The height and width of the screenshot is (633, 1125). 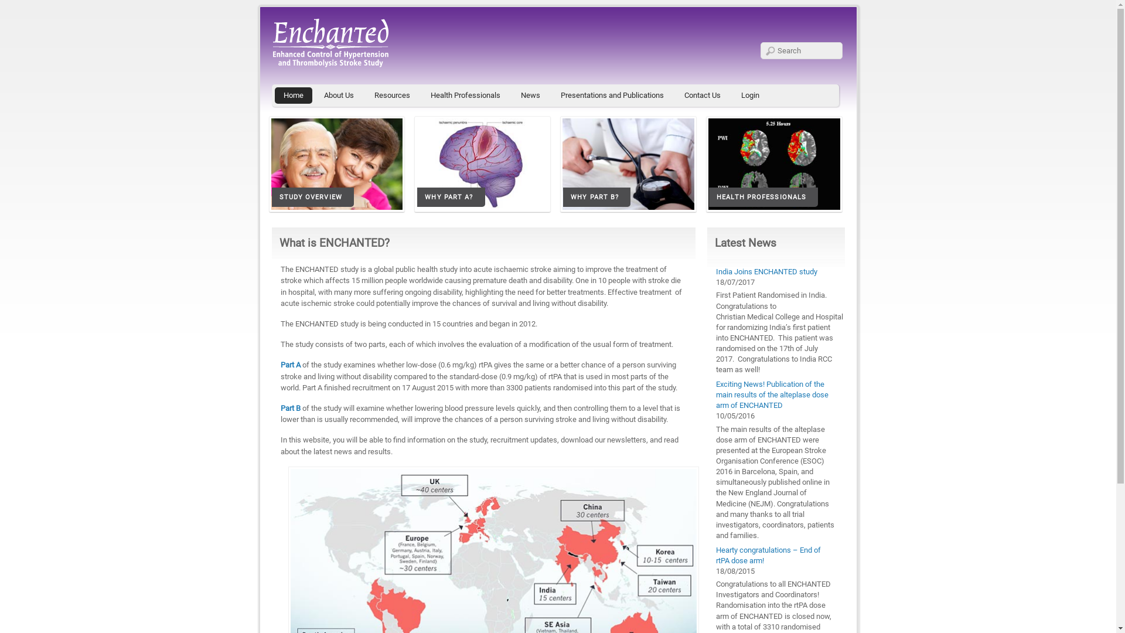 I want to click on India Joins ENCHANTED study, so click(x=766, y=272).